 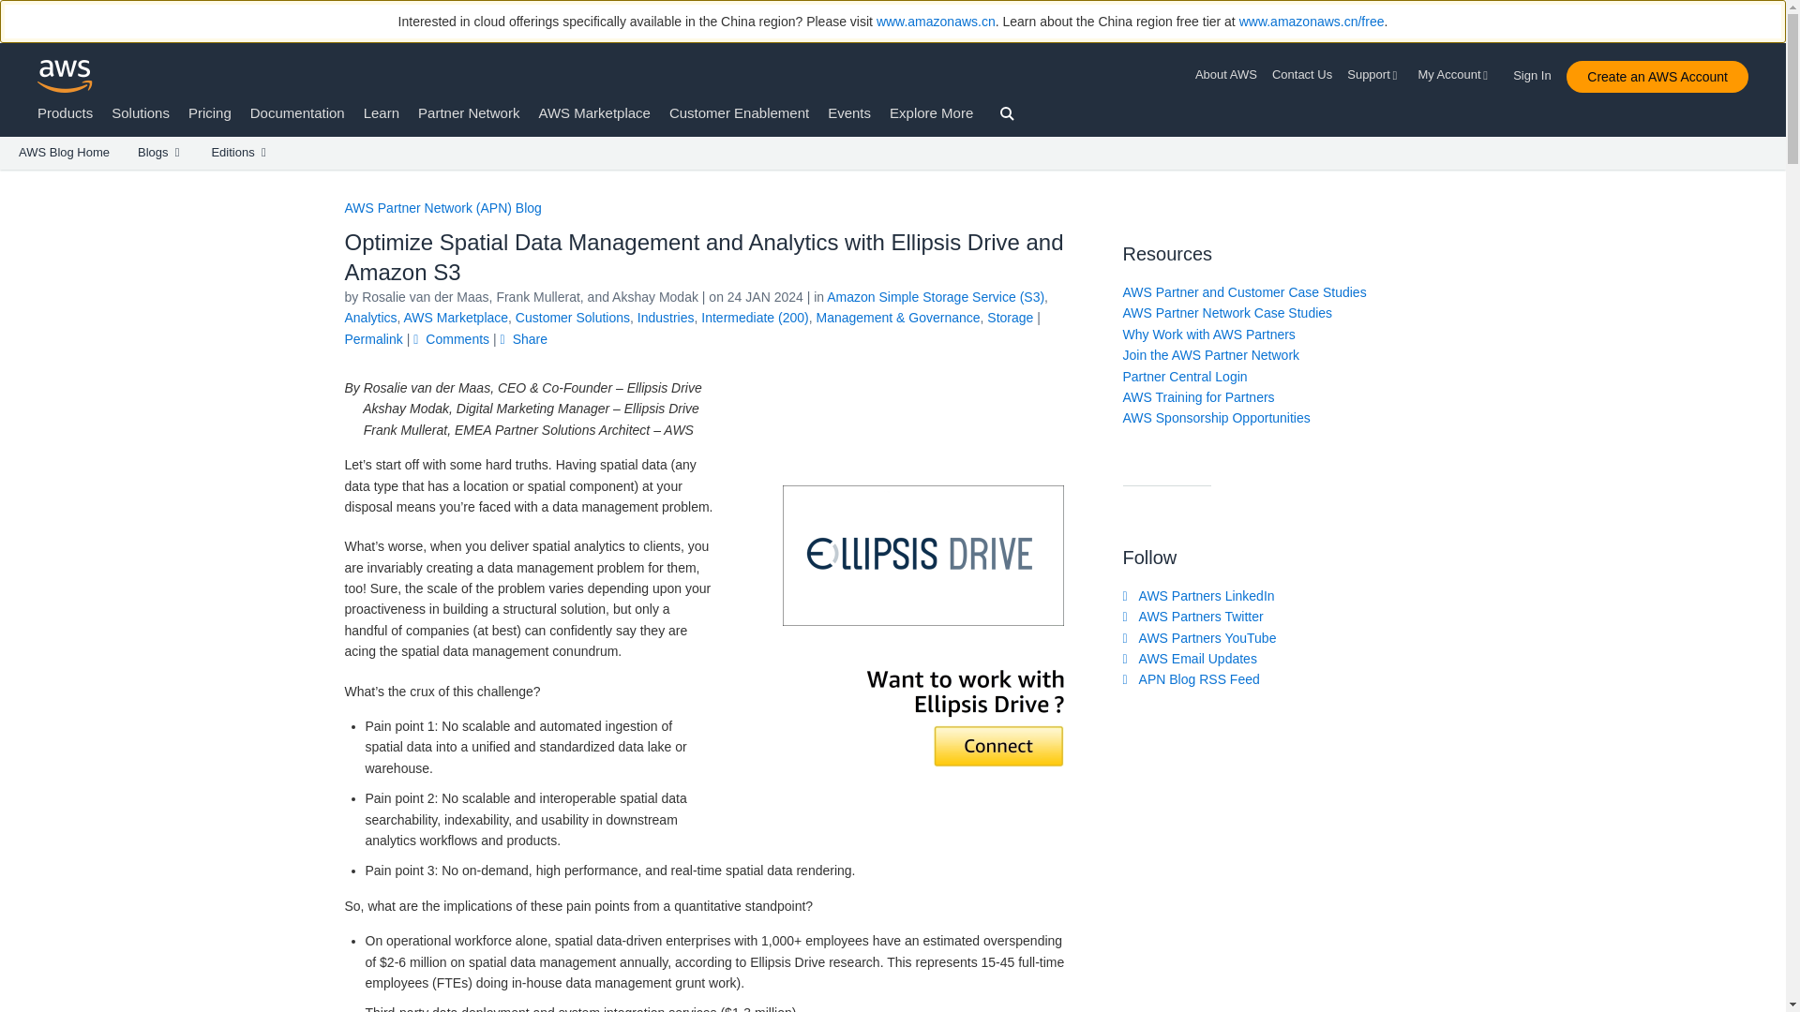 I want to click on Explore More, so click(x=931, y=112).